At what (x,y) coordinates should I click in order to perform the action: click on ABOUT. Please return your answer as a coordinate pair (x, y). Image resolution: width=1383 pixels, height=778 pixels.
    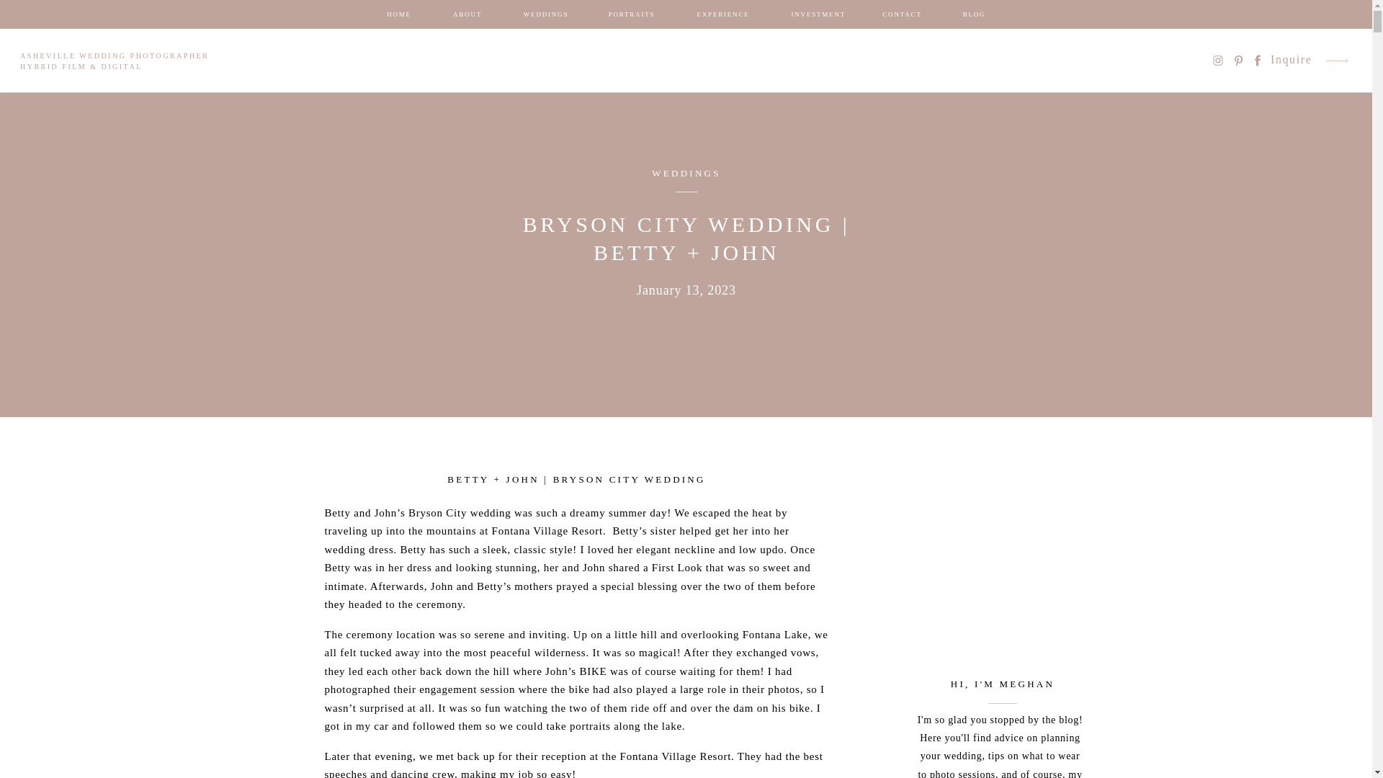
    Looking at the image, I should click on (467, 14).